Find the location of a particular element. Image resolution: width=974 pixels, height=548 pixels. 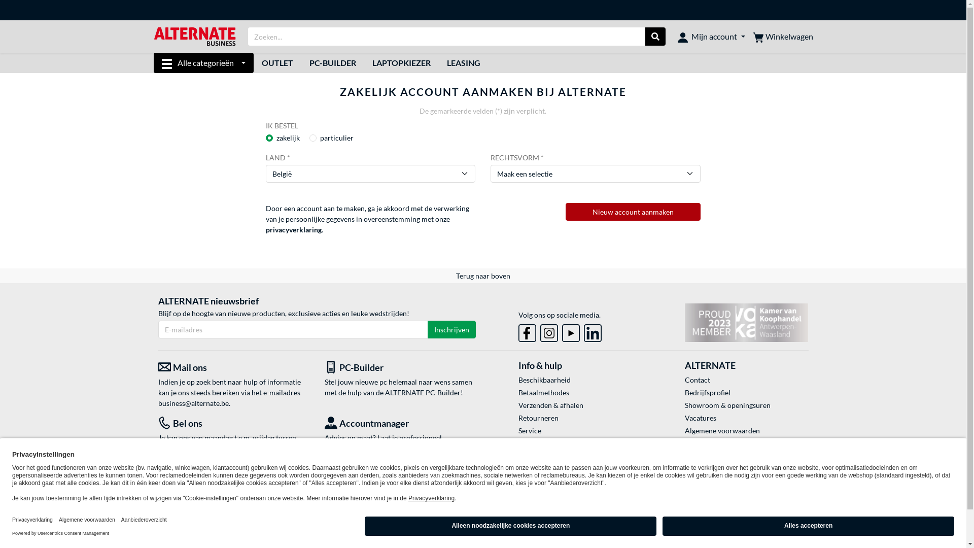

03 871 11 00 is located at coordinates (179, 459).